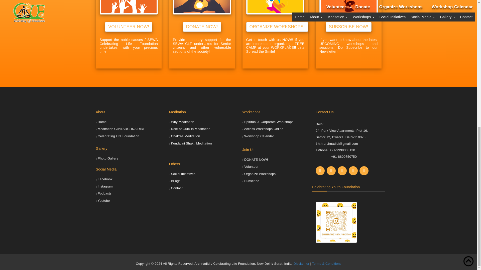 Image resolution: width=481 pixels, height=270 pixels. I want to click on SUBSCRIBE NOW!, so click(348, 27).